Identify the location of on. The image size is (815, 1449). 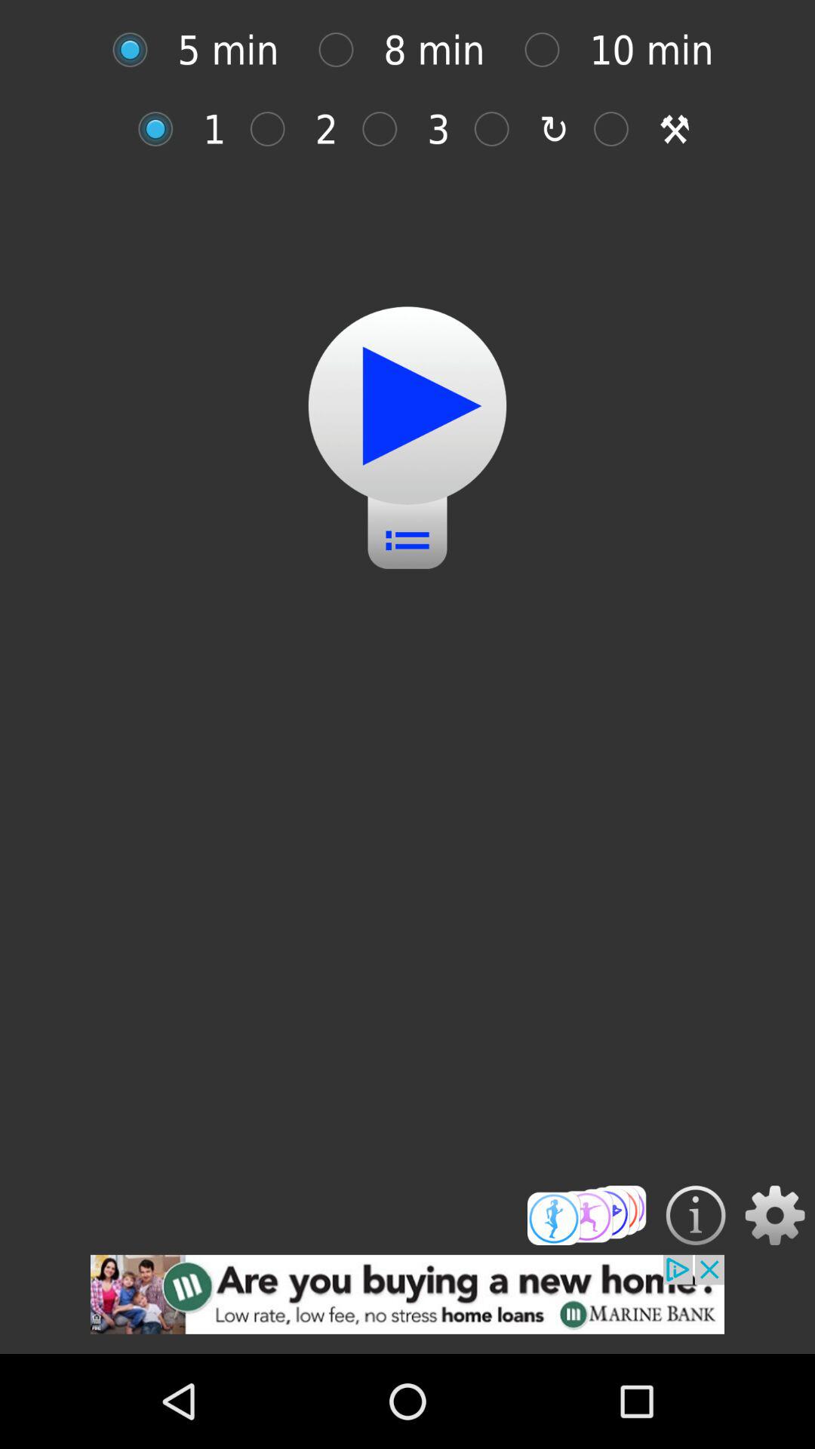
(163, 128).